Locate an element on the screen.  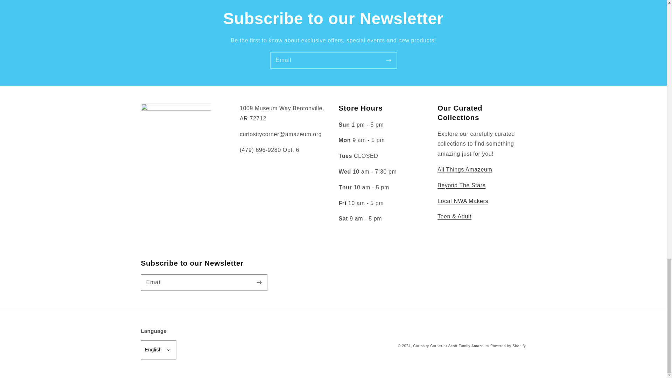
Branded Merch is located at coordinates (464, 169).